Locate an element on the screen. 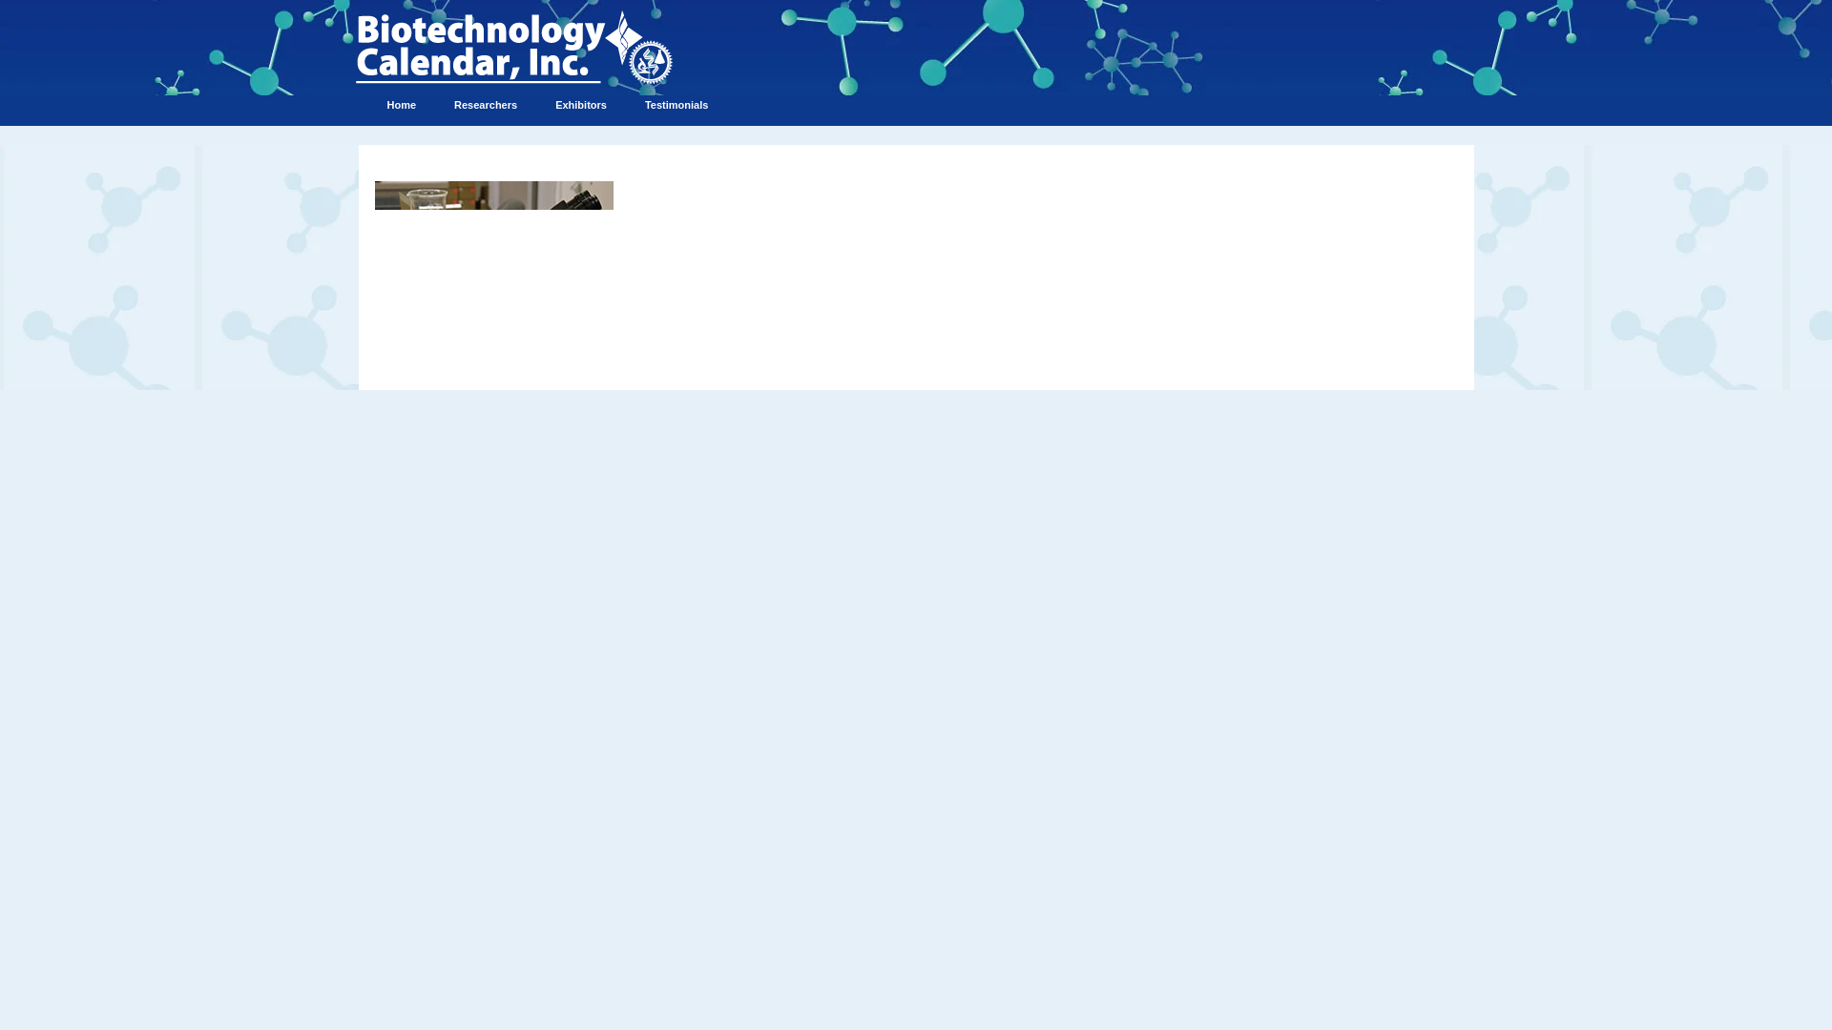 Image resolution: width=1832 pixels, height=1030 pixels. Exhibitors is located at coordinates (581, 105).